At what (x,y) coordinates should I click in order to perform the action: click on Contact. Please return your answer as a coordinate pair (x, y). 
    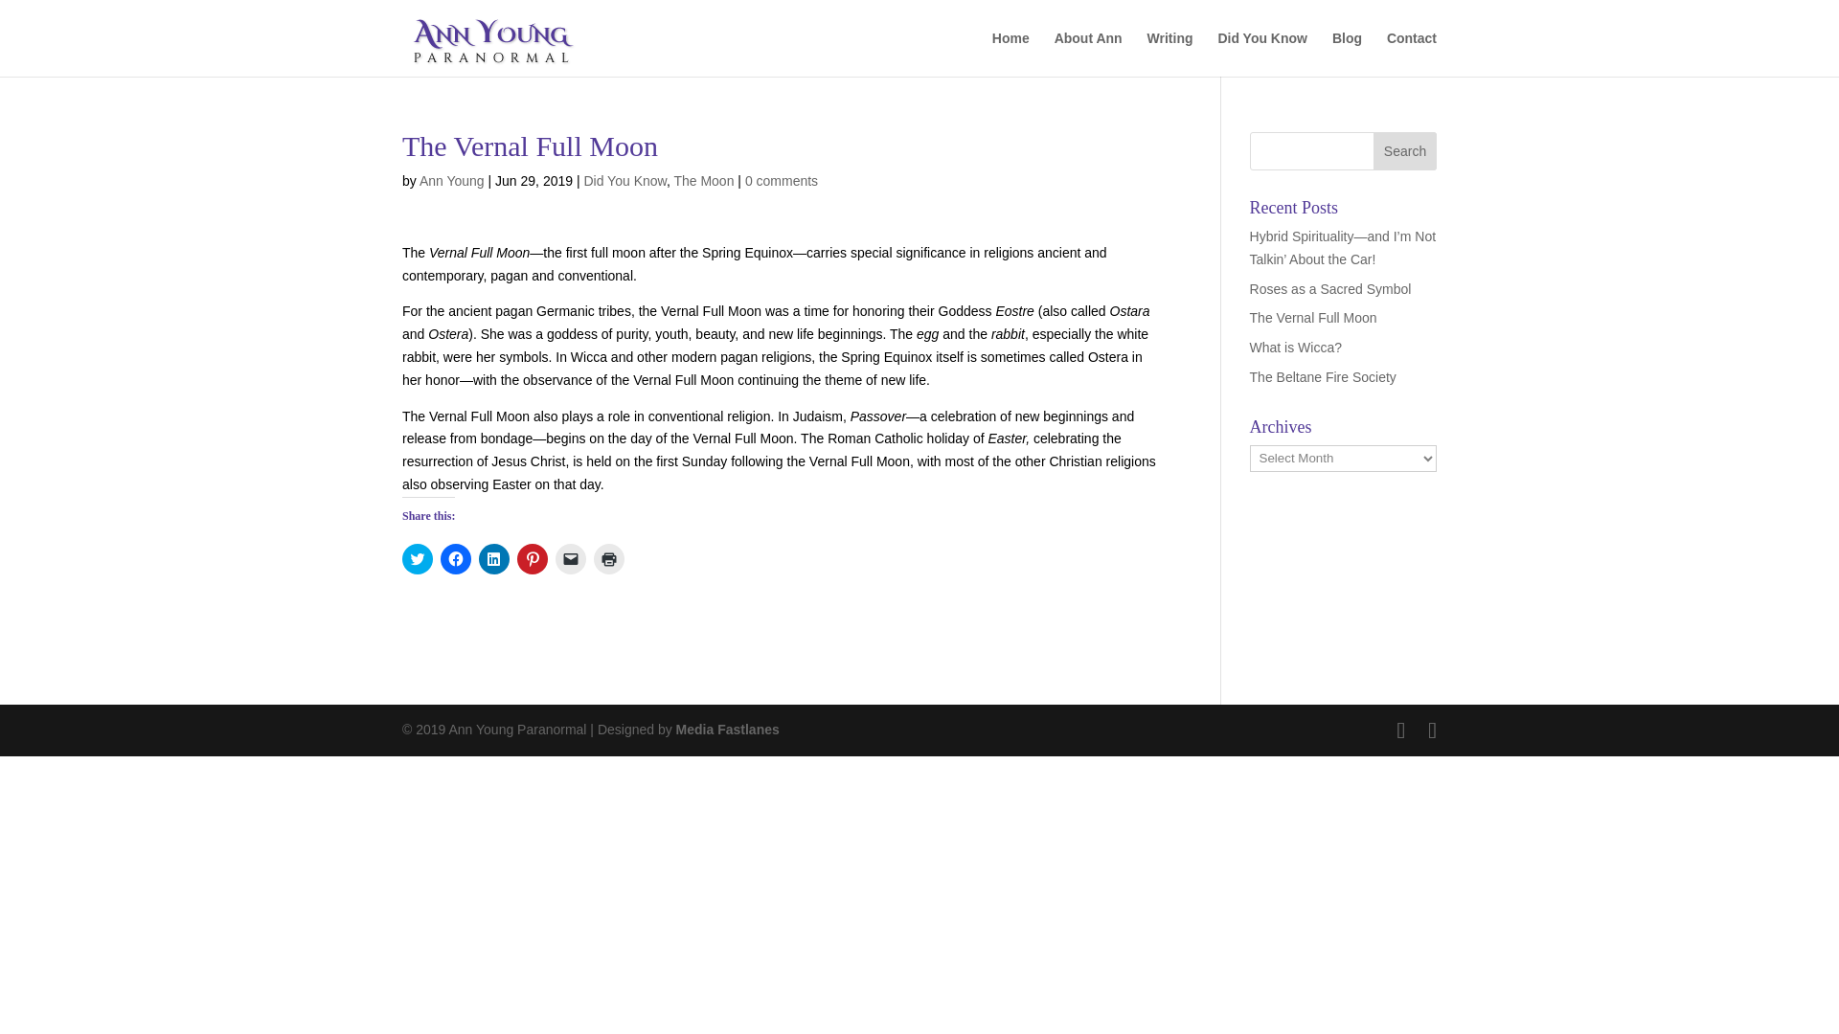
    Looking at the image, I should click on (1411, 54).